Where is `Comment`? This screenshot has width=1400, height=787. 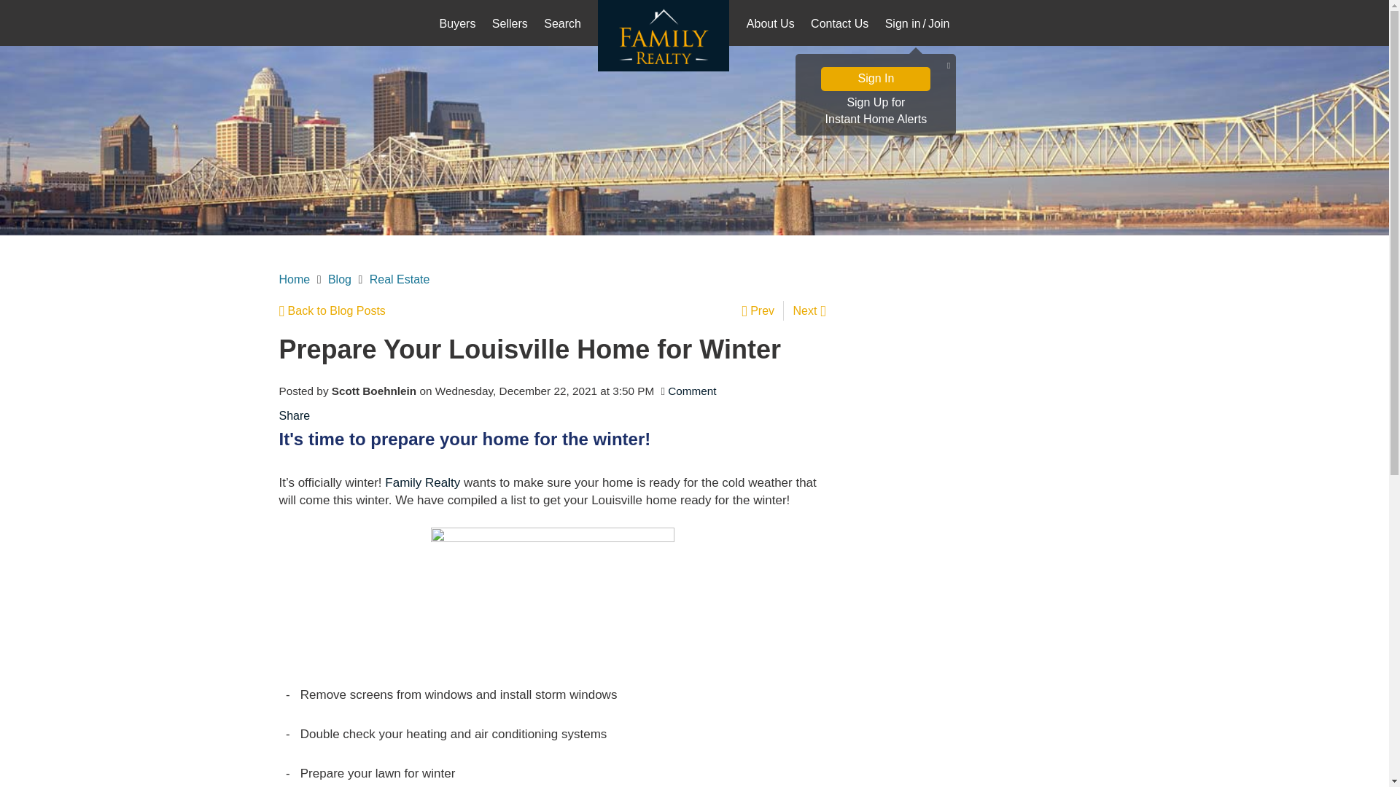 Comment is located at coordinates (763, 310).